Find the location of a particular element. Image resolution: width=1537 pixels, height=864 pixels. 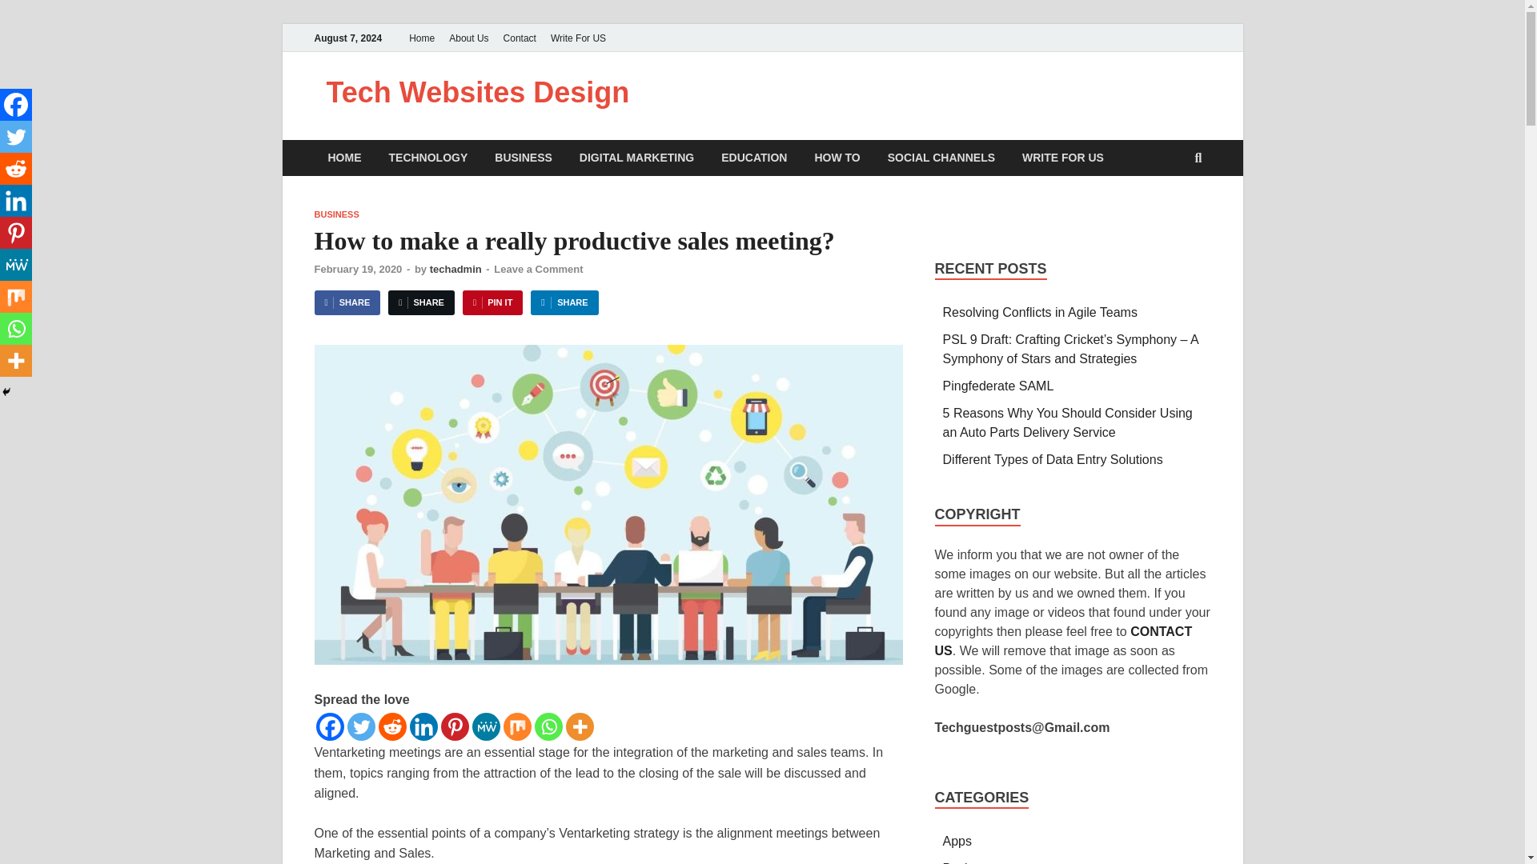

More is located at coordinates (580, 726).